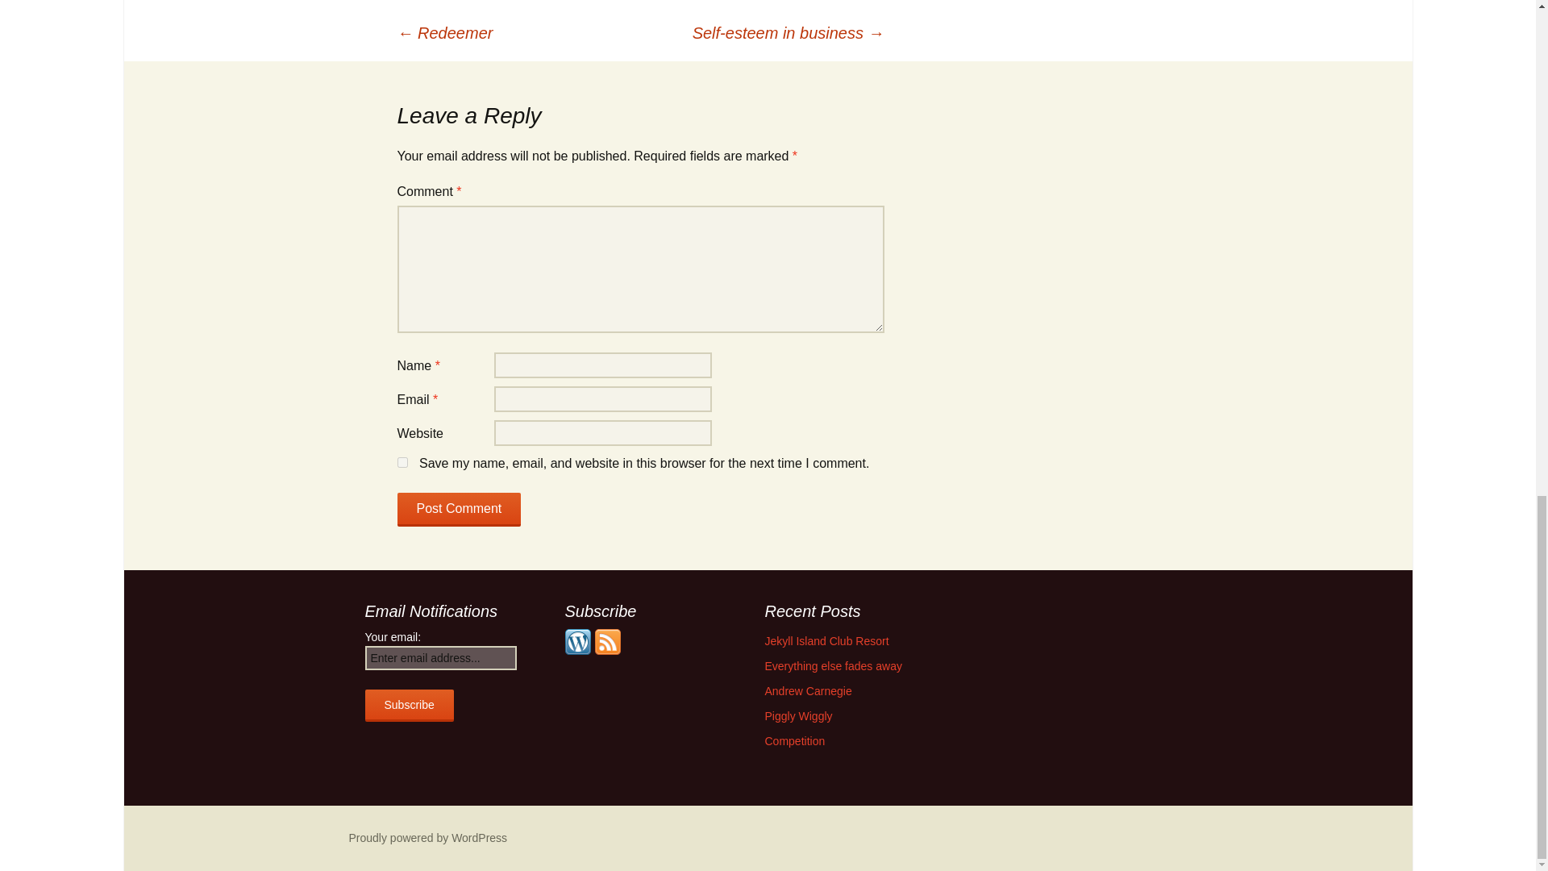  Describe the element at coordinates (607, 640) in the screenshot. I see `Subscribe to posts via RSS feed` at that location.